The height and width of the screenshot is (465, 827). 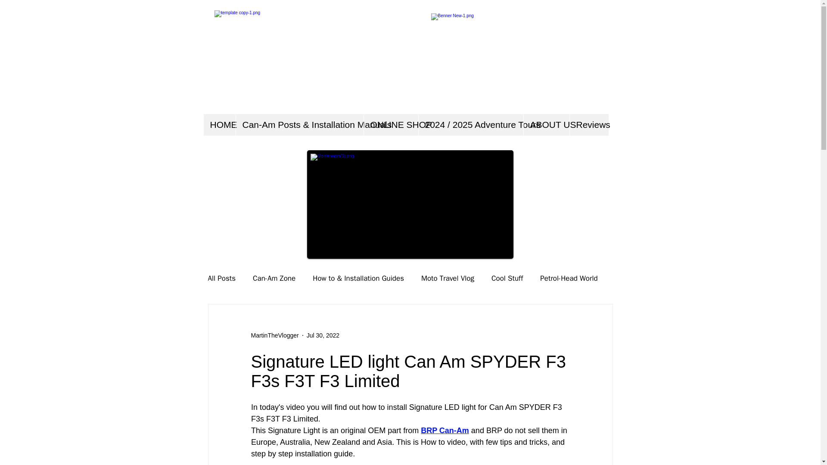 What do you see at coordinates (323, 335) in the screenshot?
I see `Jul 30, 2022` at bounding box center [323, 335].